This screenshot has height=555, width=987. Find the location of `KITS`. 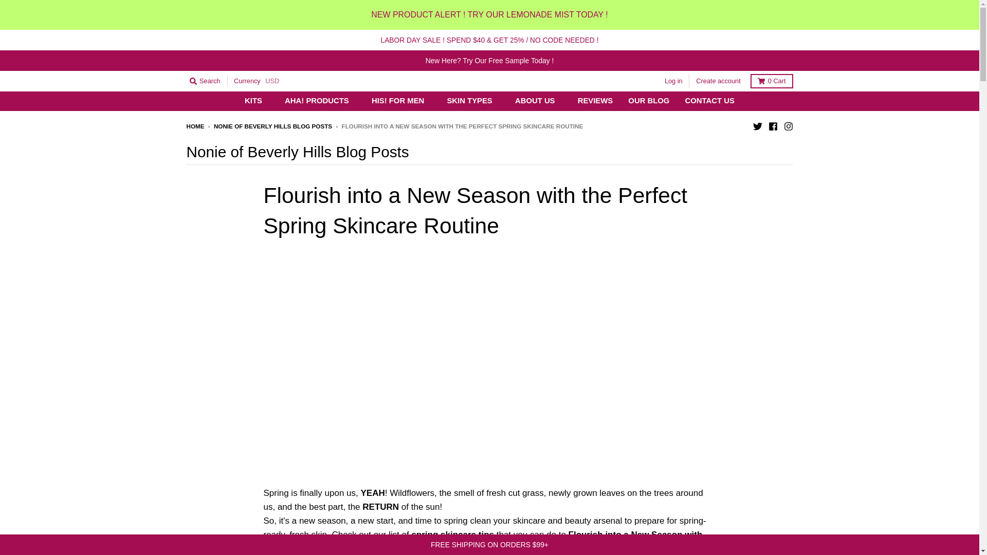

KITS is located at coordinates (257, 101).